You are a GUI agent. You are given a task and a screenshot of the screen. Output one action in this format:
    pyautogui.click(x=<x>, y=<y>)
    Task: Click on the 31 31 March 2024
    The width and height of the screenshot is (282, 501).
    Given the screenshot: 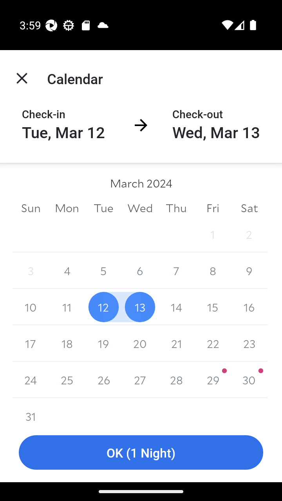 What is the action you would take?
    pyautogui.click(x=31, y=410)
    